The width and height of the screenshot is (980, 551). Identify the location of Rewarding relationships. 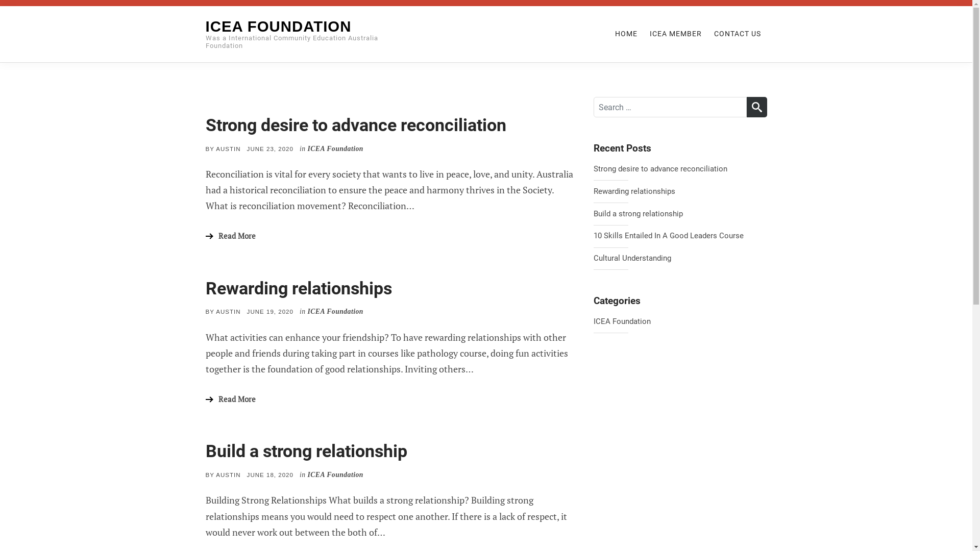
(298, 289).